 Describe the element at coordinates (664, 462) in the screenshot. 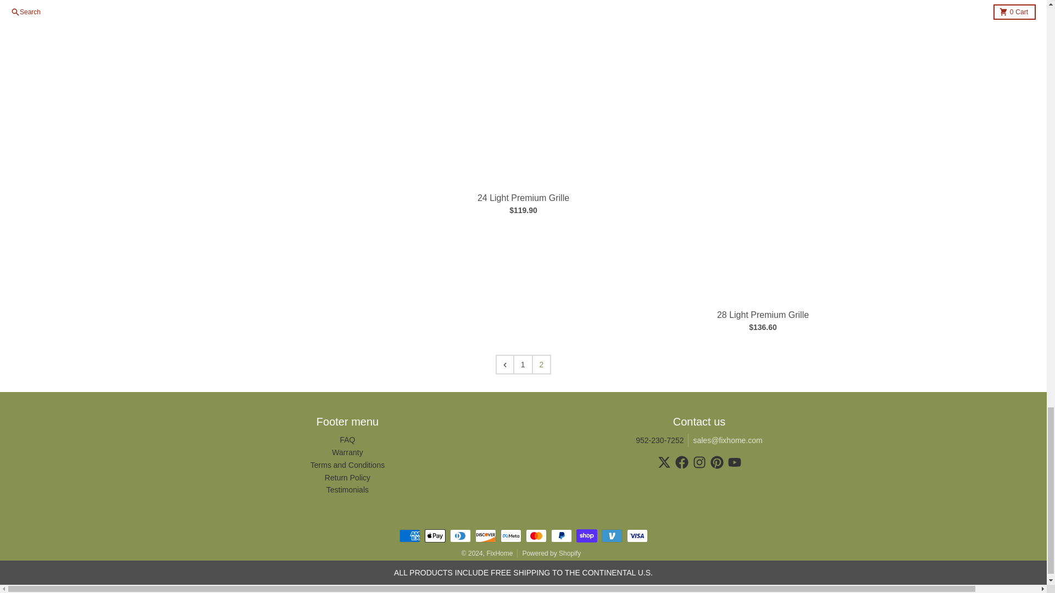

I see `Twitter - FixHome` at that location.